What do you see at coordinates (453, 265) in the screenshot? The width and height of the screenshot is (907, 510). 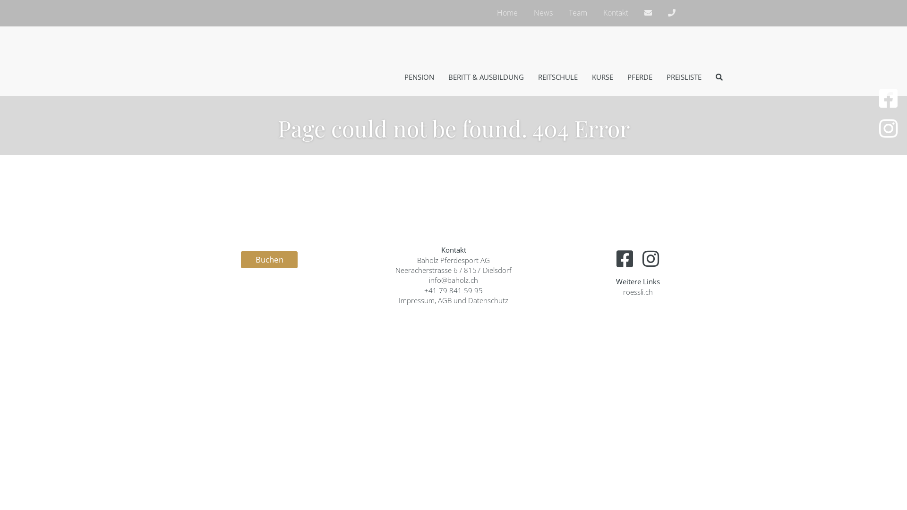 I see `Baholz Pferdesport AG
Neeracherstrasse 6 / 8157 Dielsdorf` at bounding box center [453, 265].